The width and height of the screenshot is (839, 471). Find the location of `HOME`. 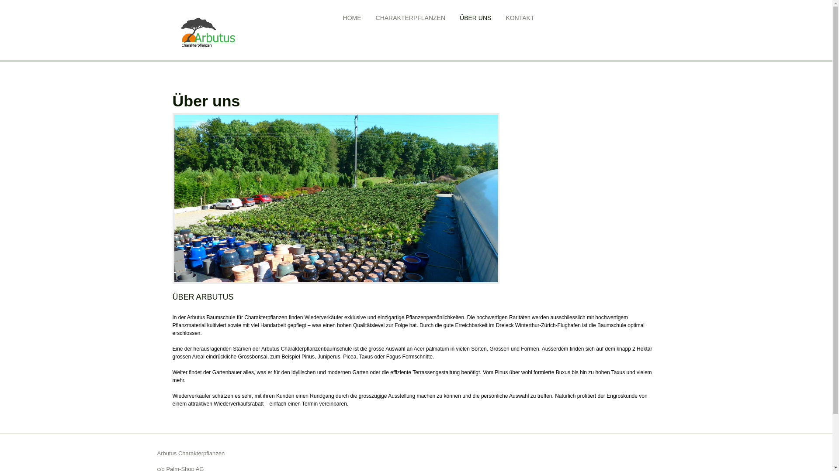

HOME is located at coordinates (352, 18).